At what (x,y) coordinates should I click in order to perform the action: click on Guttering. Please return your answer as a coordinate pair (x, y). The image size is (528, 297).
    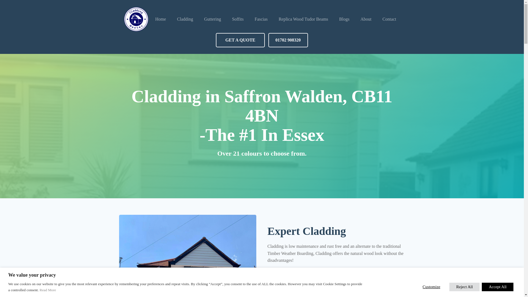
    Looking at the image, I should click on (212, 19).